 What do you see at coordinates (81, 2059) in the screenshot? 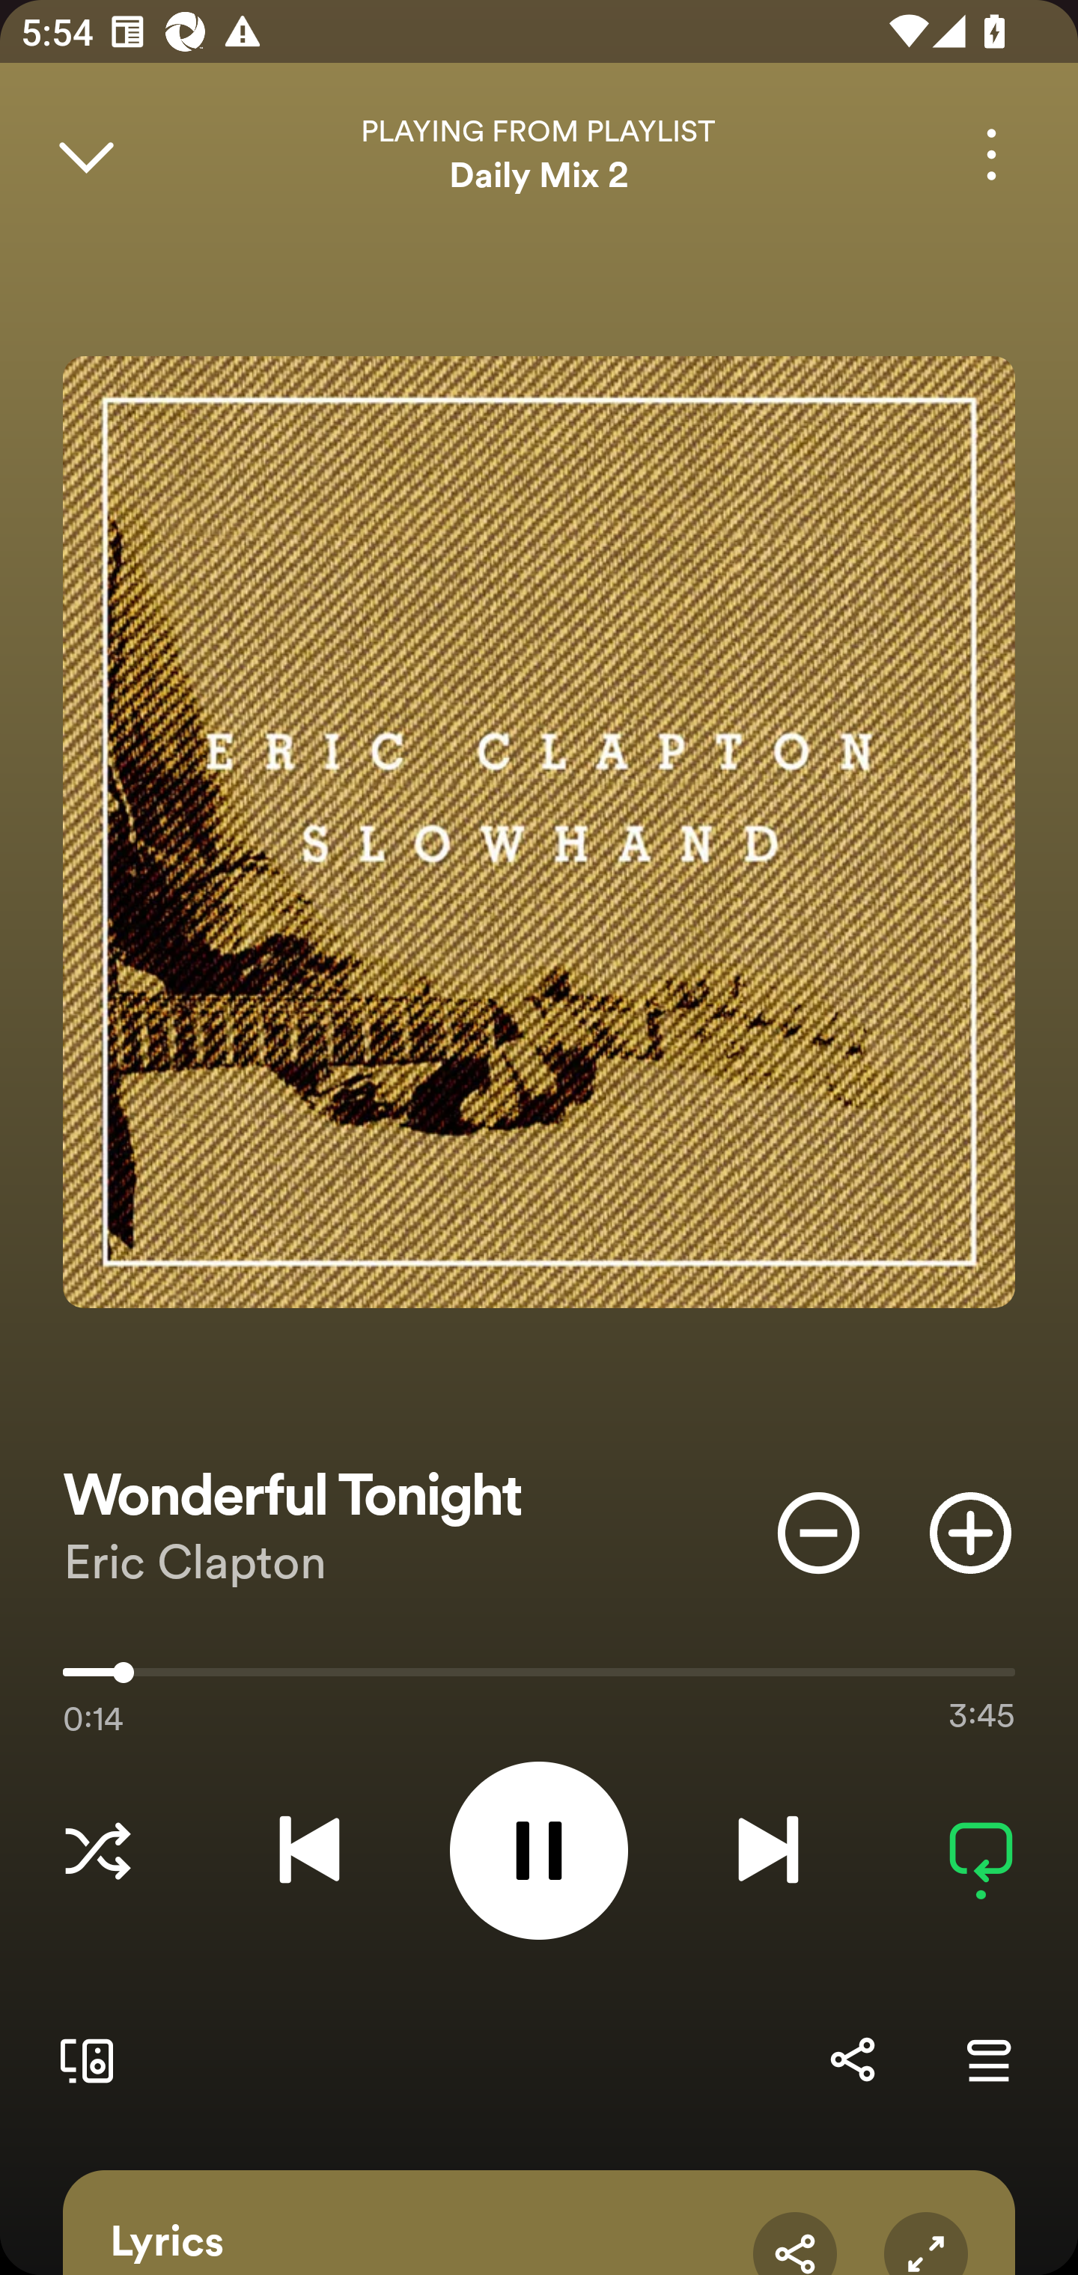
I see `Connect to a device. Opens the devices menu` at bounding box center [81, 2059].